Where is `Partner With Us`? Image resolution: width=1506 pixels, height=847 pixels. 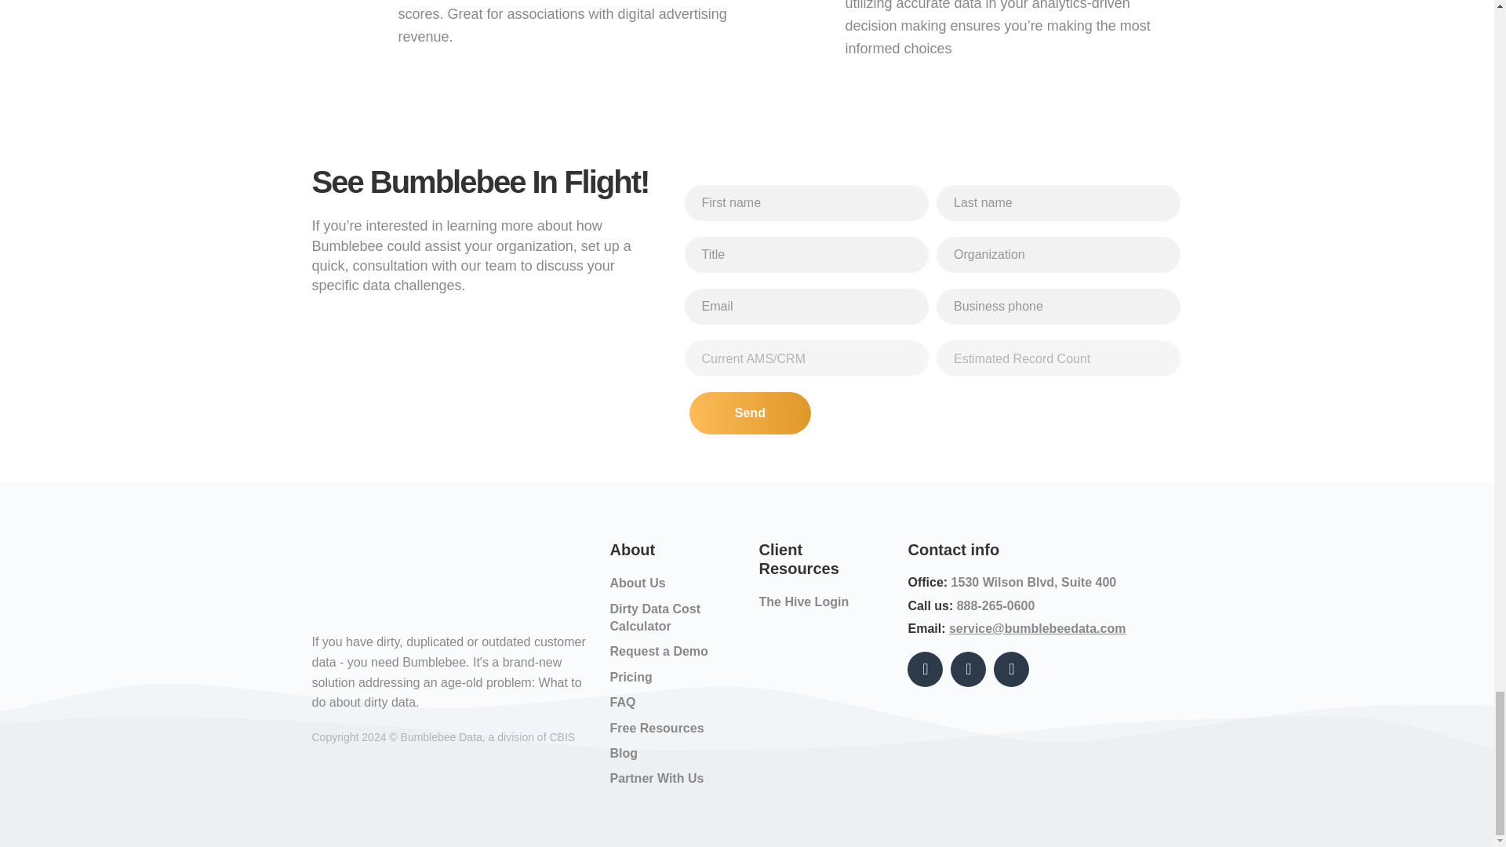
Partner With Us is located at coordinates (656, 778).